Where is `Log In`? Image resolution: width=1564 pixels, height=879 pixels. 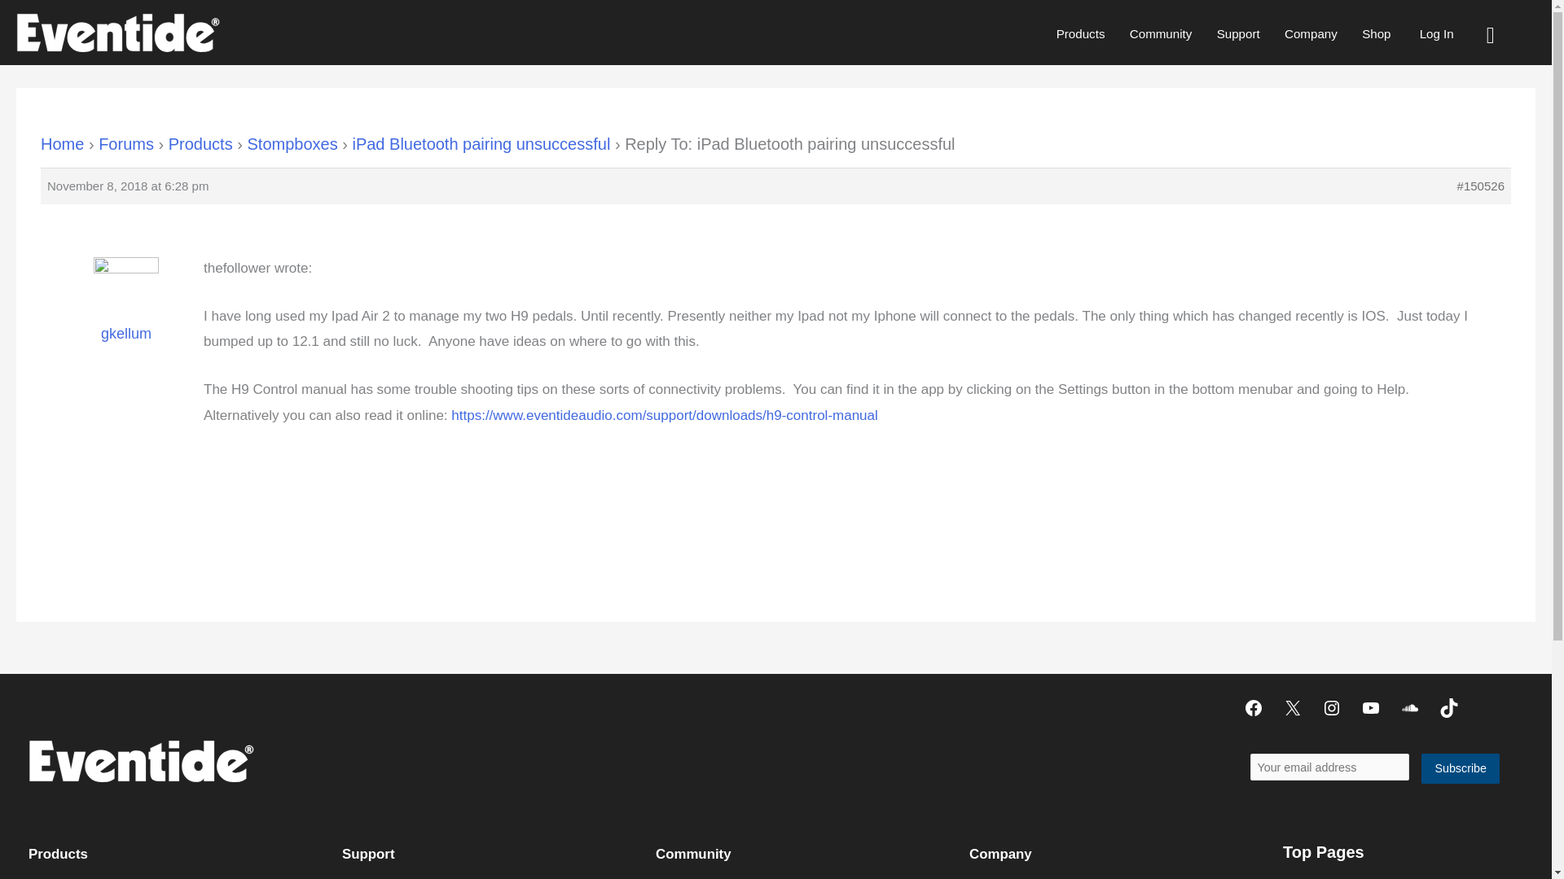 Log In is located at coordinates (1436, 33).